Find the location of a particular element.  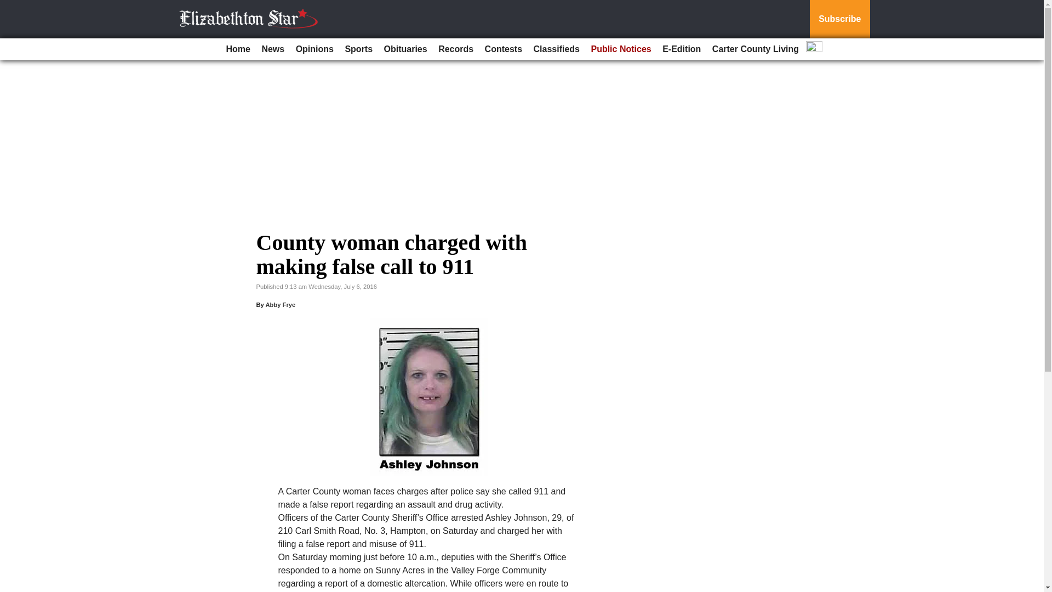

Obituaries is located at coordinates (405, 49).